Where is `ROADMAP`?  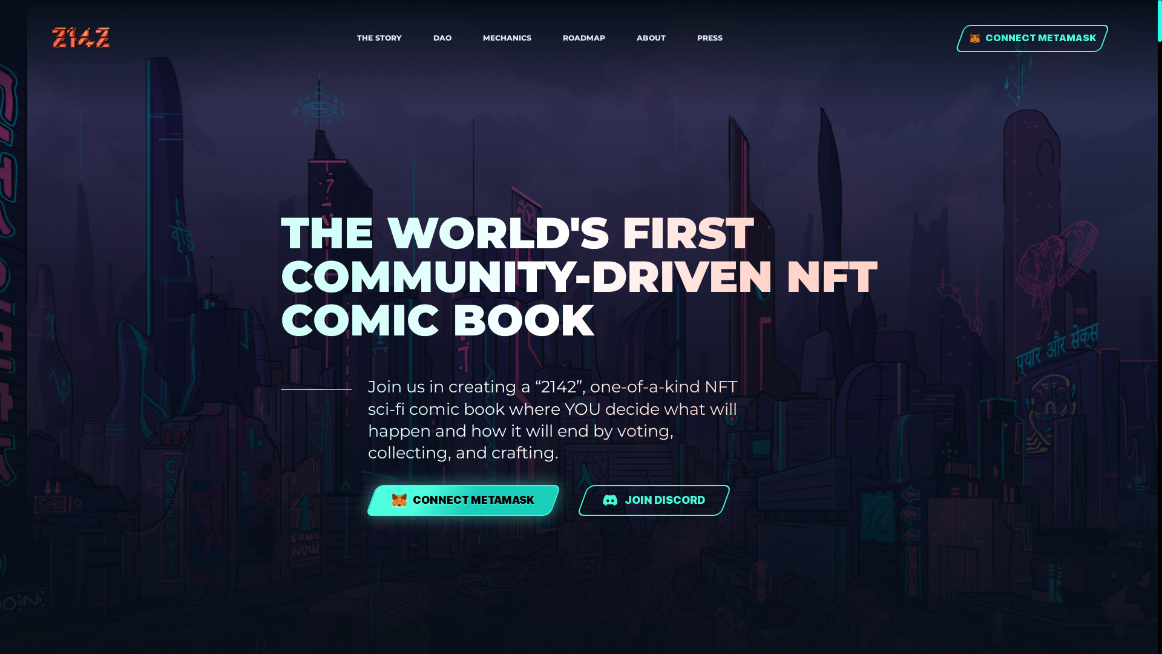 ROADMAP is located at coordinates (584, 39).